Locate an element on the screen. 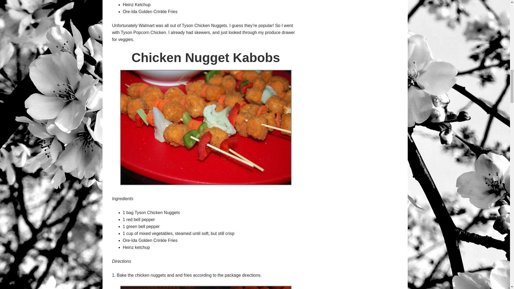 Image resolution: width=514 pixels, height=289 pixels. fries and chicken nuggets by MrsMarianaP, on Flickr is located at coordinates (206, 287).